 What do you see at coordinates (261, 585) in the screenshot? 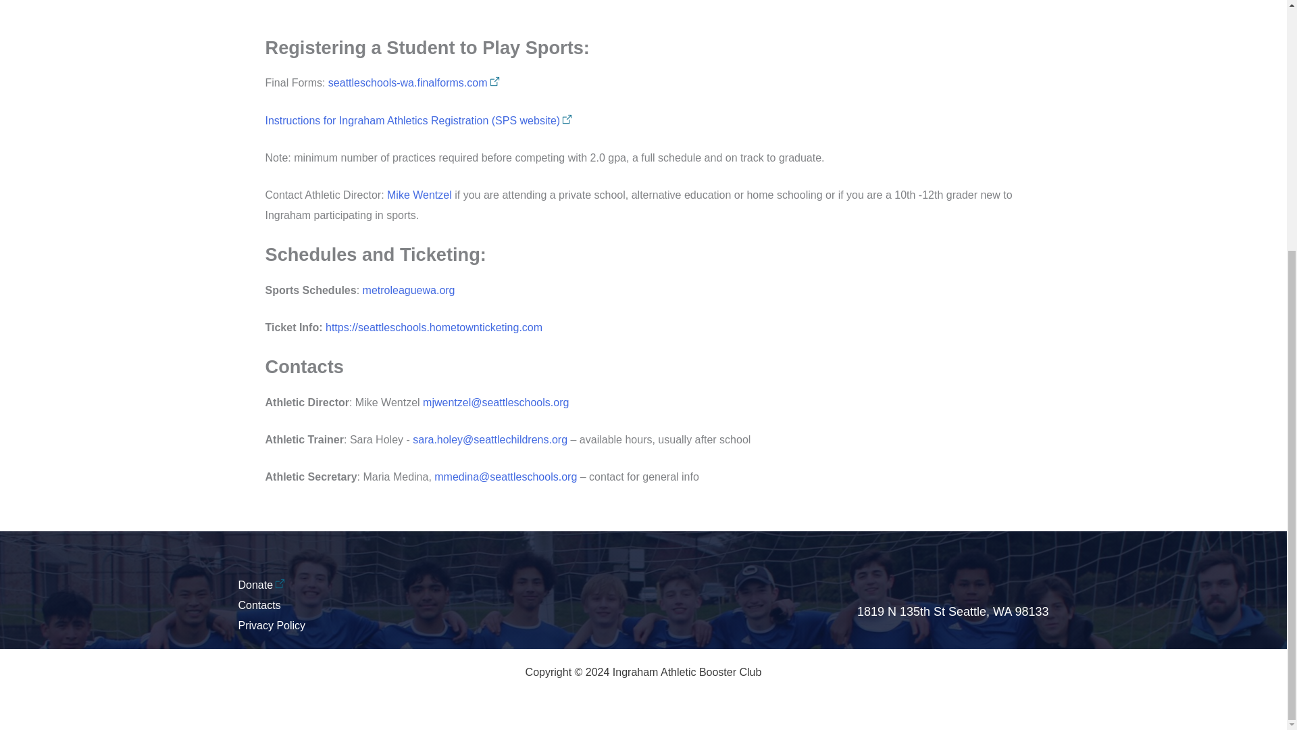
I see `Donate` at bounding box center [261, 585].